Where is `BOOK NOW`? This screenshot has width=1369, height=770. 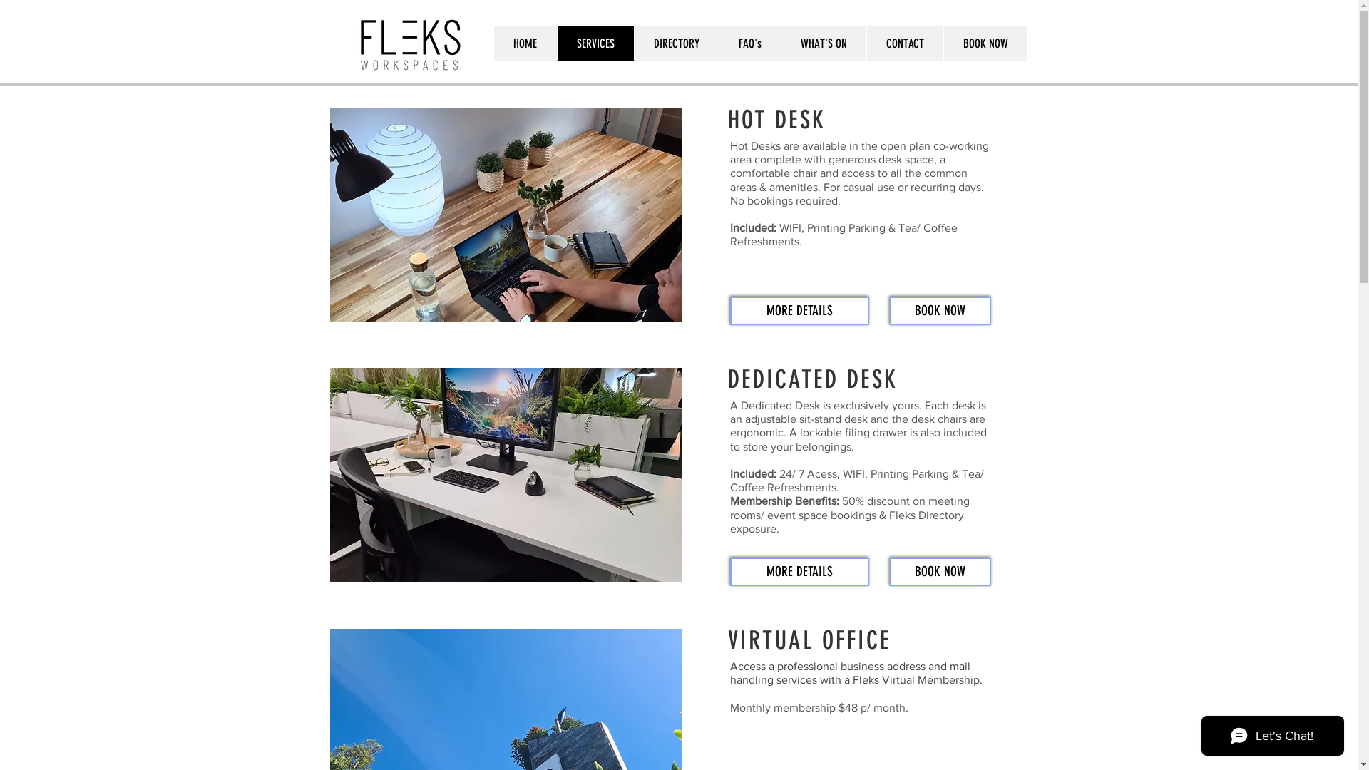
BOOK NOW is located at coordinates (985, 44).